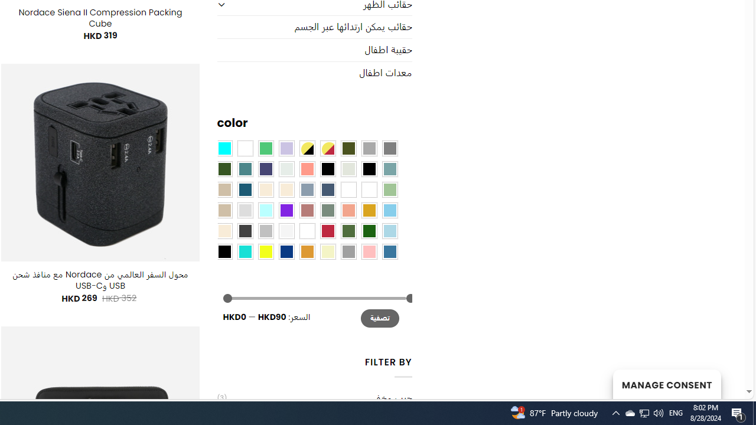  Describe the element at coordinates (286, 168) in the screenshot. I see `Dull Nickle` at that location.